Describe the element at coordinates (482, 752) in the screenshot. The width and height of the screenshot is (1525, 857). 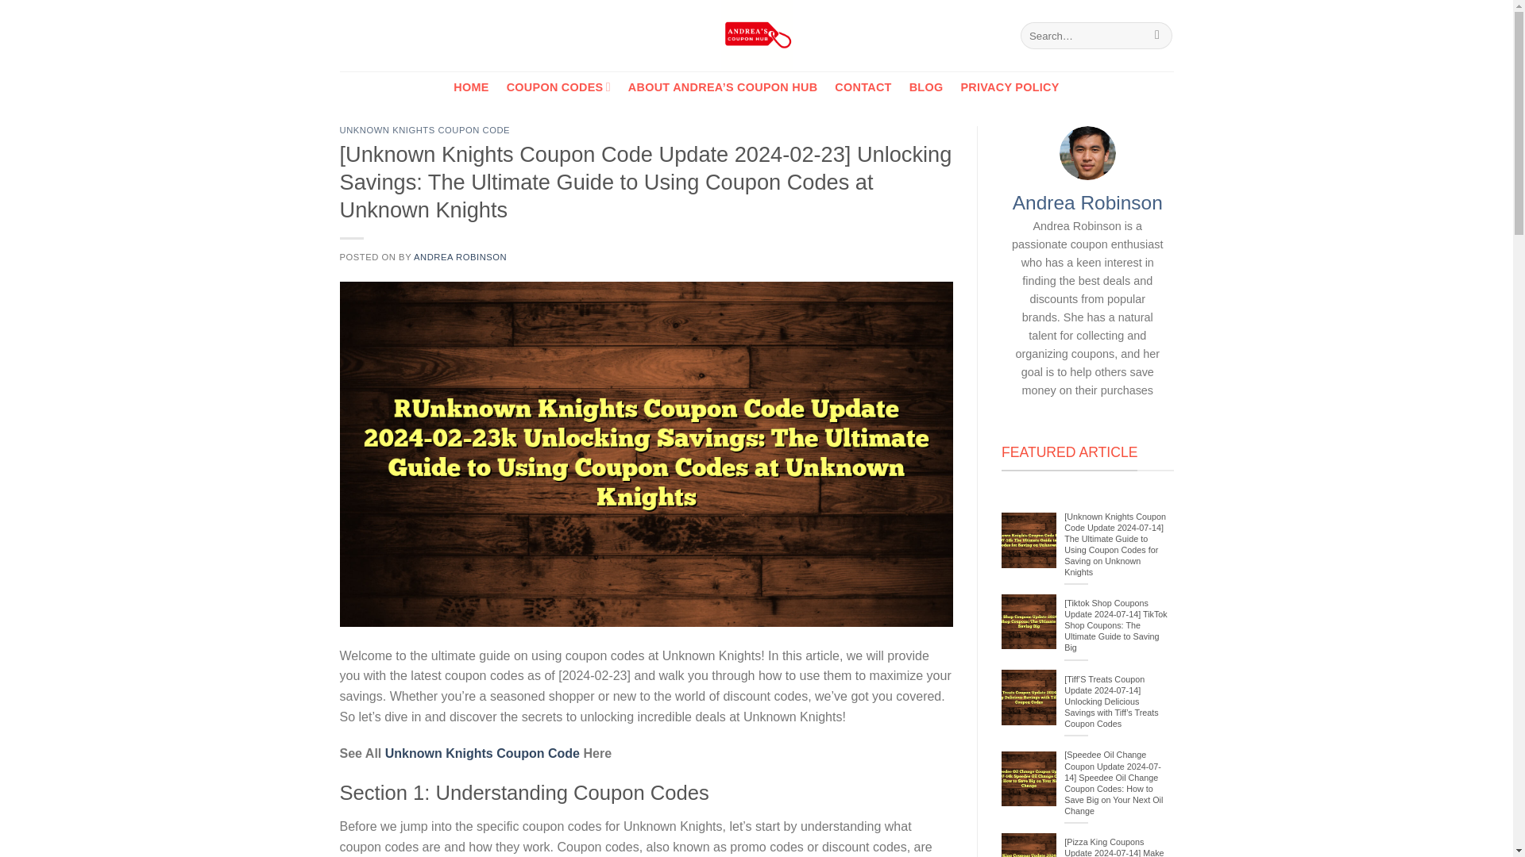
I see `Unknown Knights Coupon Code` at that location.